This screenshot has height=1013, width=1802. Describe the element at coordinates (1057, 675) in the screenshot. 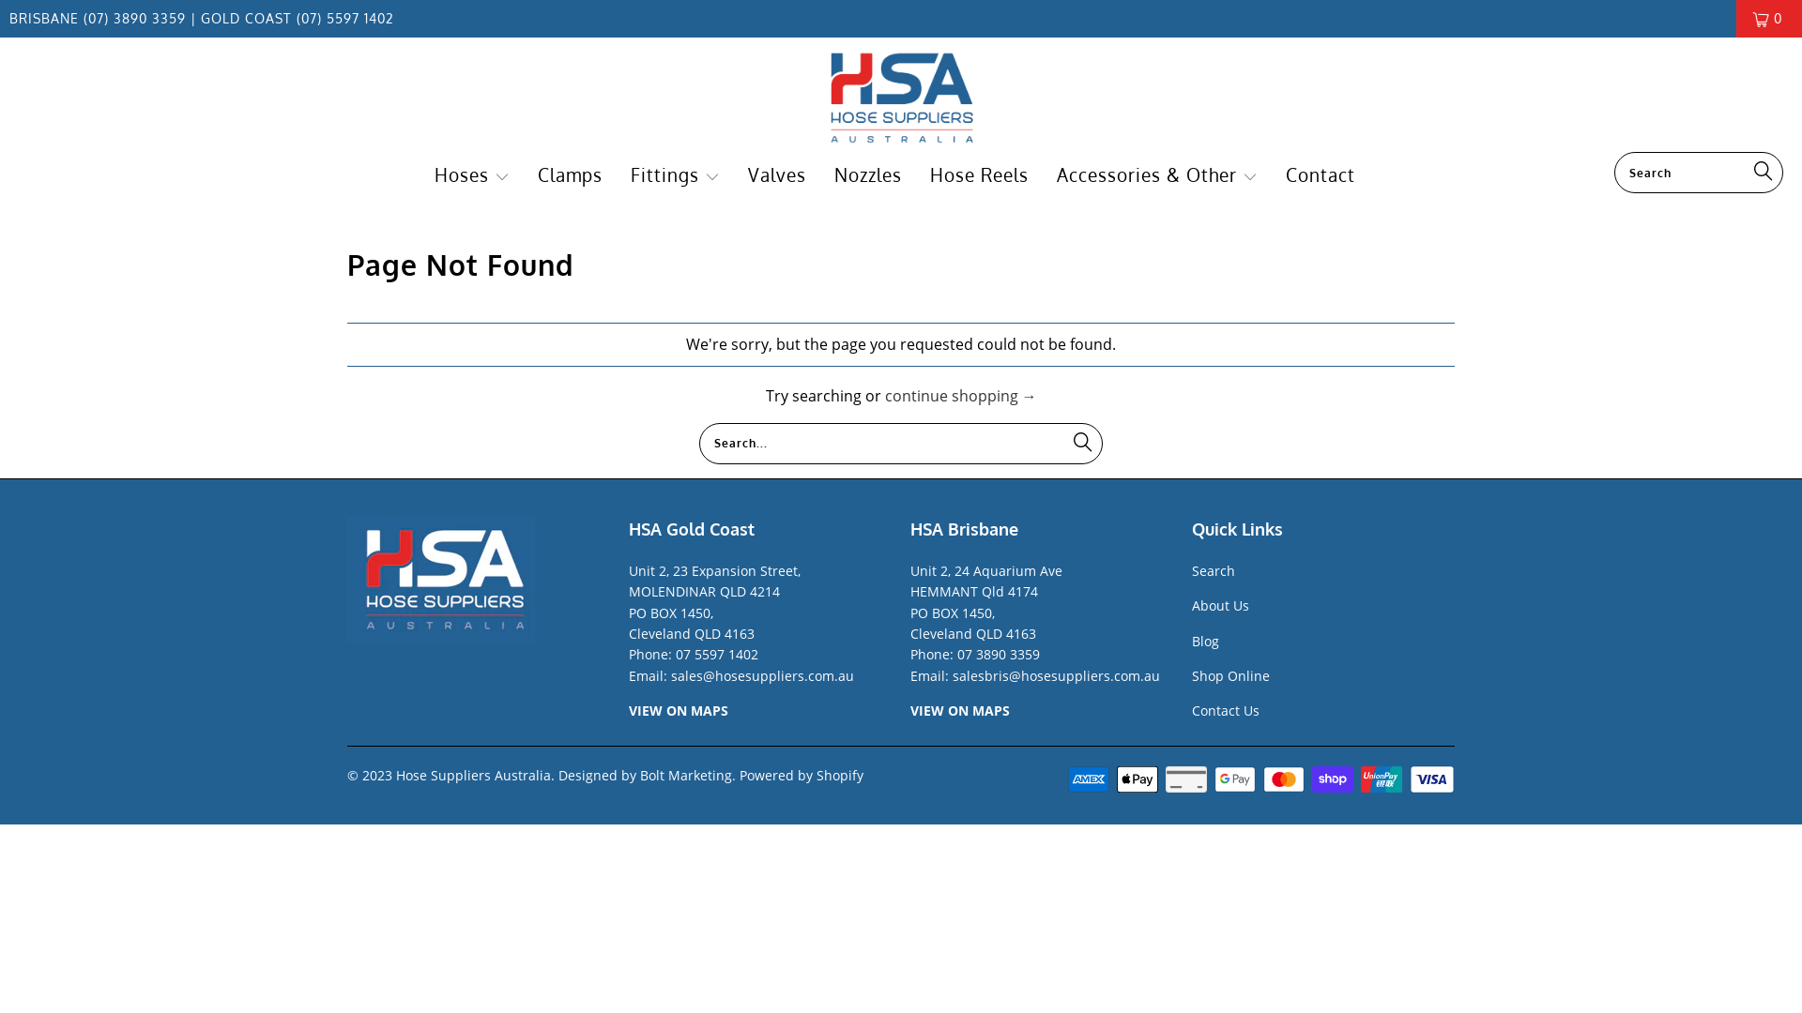

I see `salesbris@hosesuppliers.com.au` at that location.